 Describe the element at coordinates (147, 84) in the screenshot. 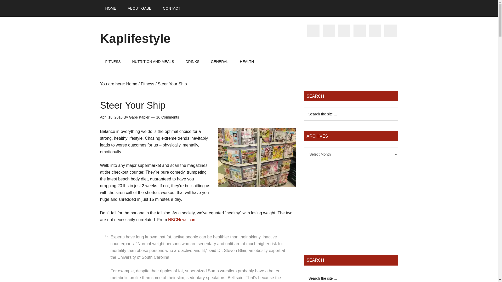

I see `Fitness` at that location.